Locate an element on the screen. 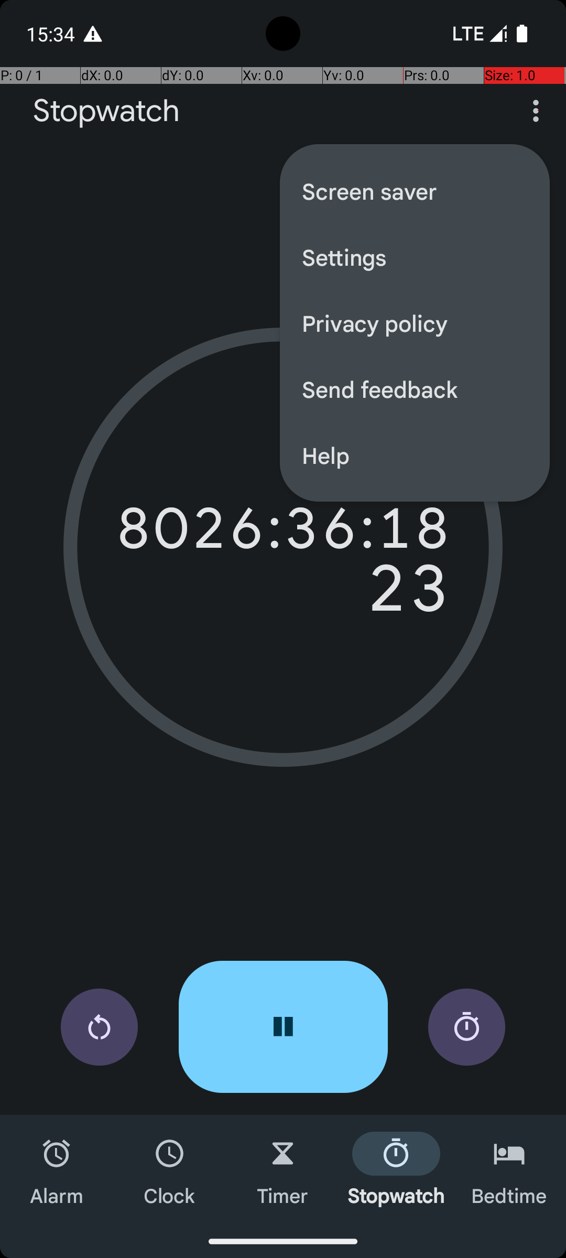  Help is located at coordinates (415, 455).